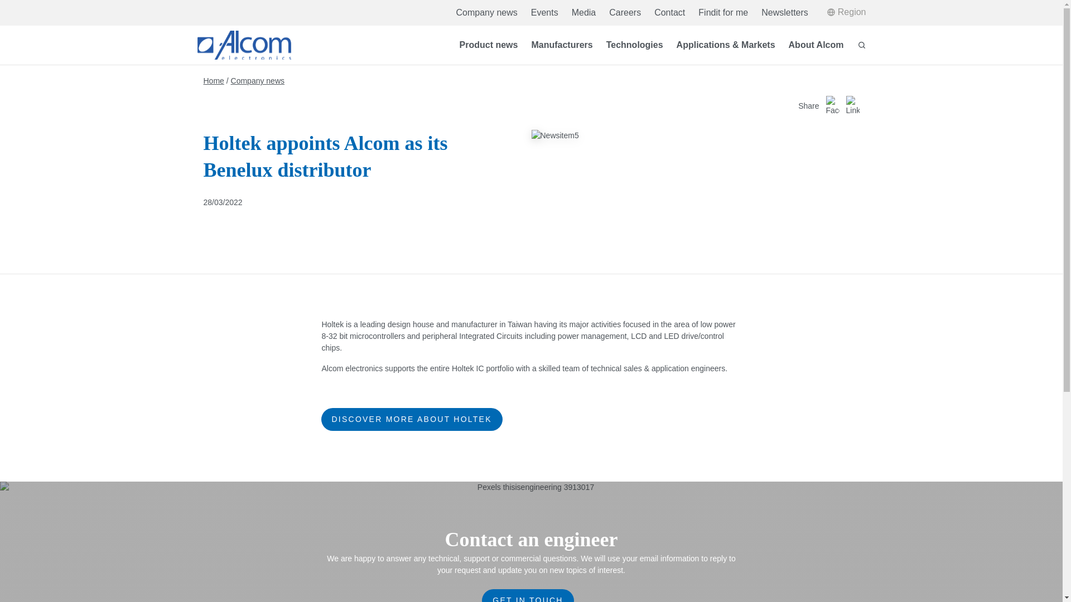 The width and height of the screenshot is (1071, 602). Describe the element at coordinates (213, 80) in the screenshot. I see `Home` at that location.